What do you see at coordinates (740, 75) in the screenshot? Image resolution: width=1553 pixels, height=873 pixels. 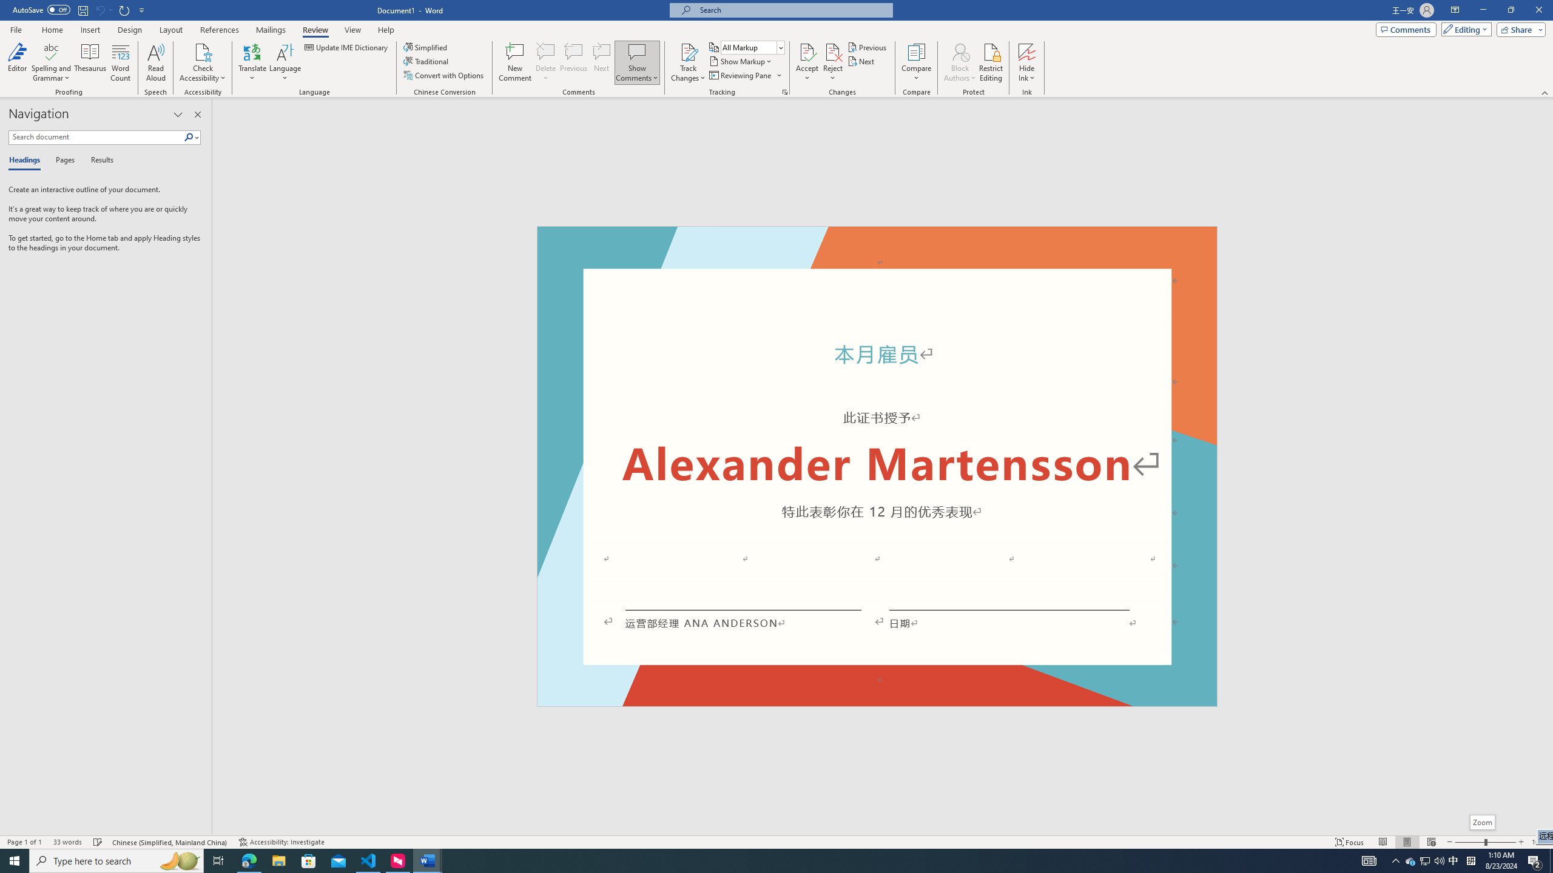 I see `Reviewing Pane` at bounding box center [740, 75].